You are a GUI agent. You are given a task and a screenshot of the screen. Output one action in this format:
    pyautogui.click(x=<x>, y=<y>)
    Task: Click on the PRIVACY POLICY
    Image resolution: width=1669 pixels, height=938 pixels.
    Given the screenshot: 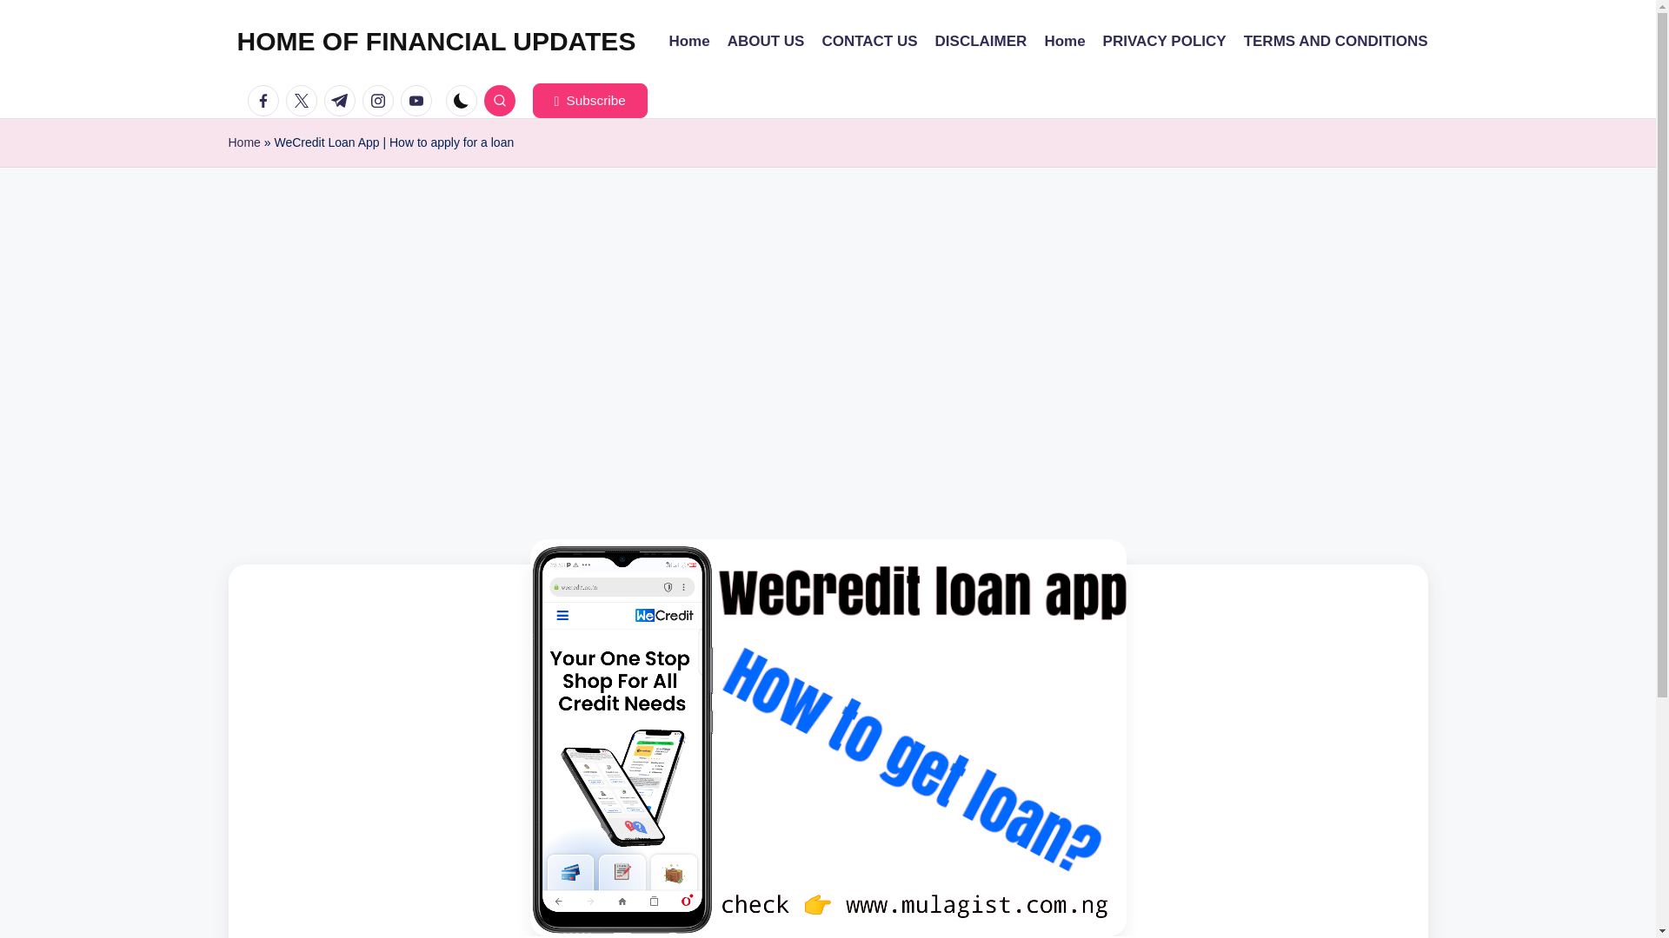 What is the action you would take?
    pyautogui.click(x=1165, y=42)
    